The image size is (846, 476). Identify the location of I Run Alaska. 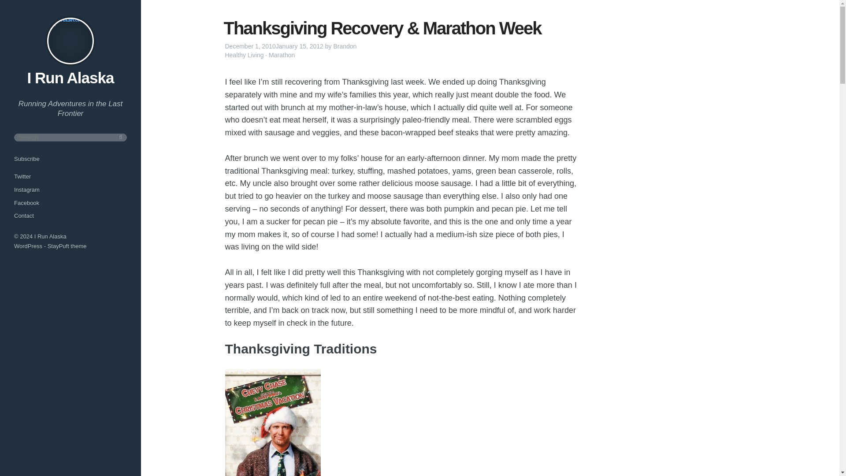
(50, 236).